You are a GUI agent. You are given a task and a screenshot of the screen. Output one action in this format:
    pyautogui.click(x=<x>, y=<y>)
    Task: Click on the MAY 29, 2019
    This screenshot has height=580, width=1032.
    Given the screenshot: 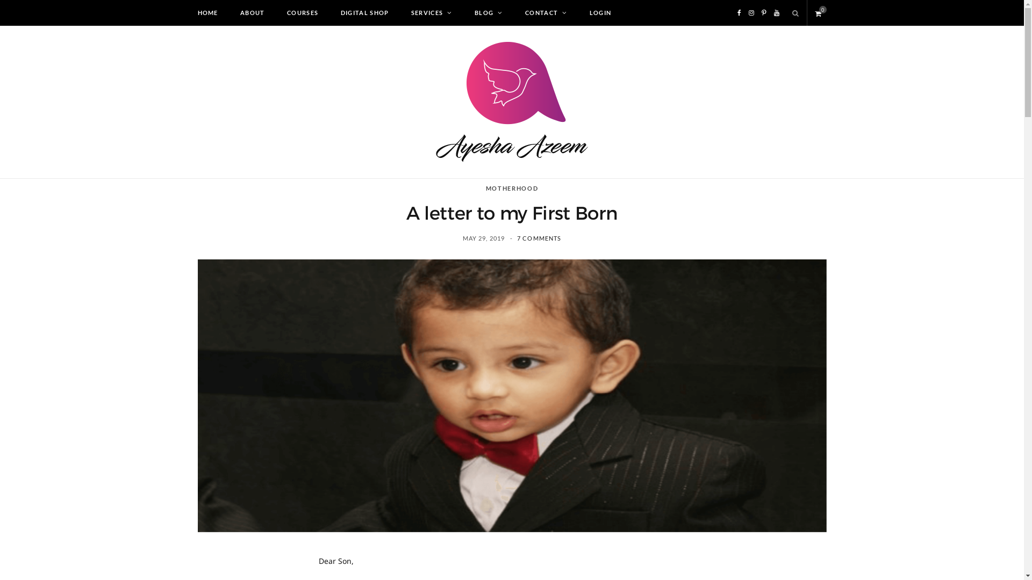 What is the action you would take?
    pyautogui.click(x=485, y=238)
    